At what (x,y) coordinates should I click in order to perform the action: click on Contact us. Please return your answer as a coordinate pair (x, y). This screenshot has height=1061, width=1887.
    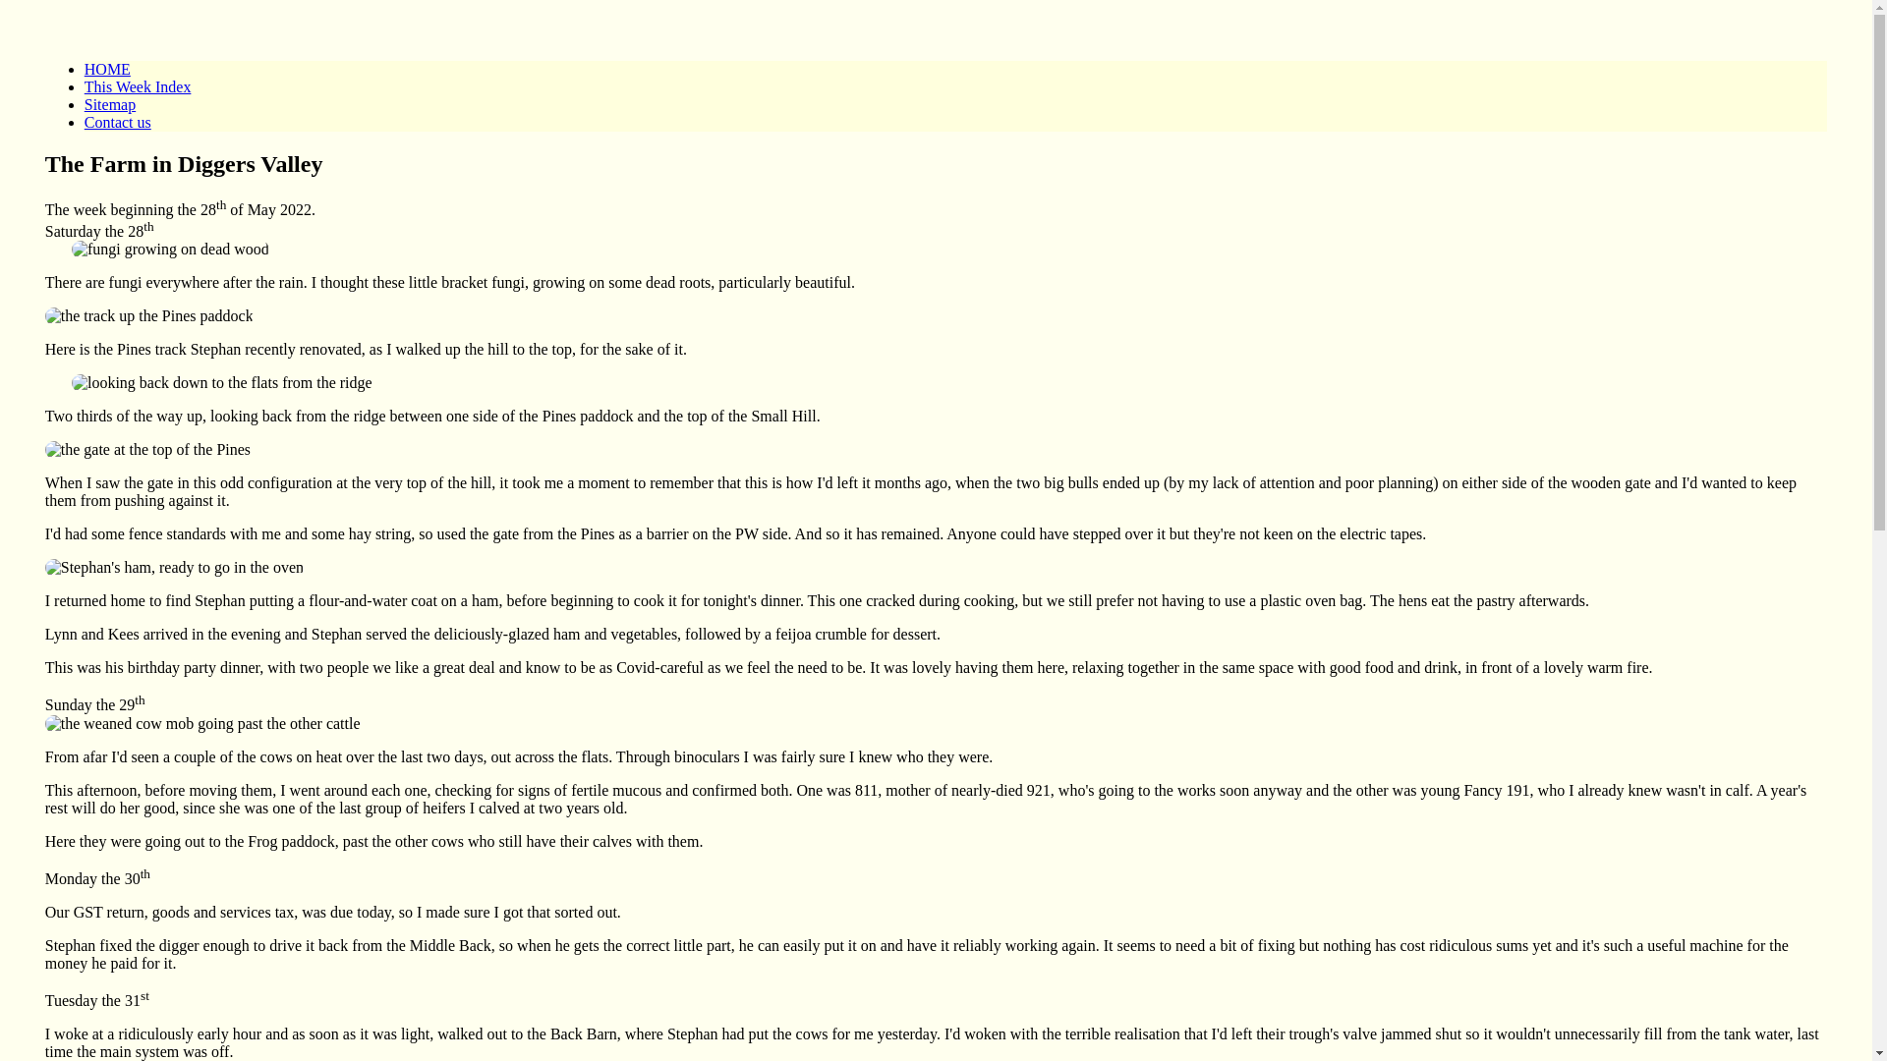
    Looking at the image, I should click on (118, 122).